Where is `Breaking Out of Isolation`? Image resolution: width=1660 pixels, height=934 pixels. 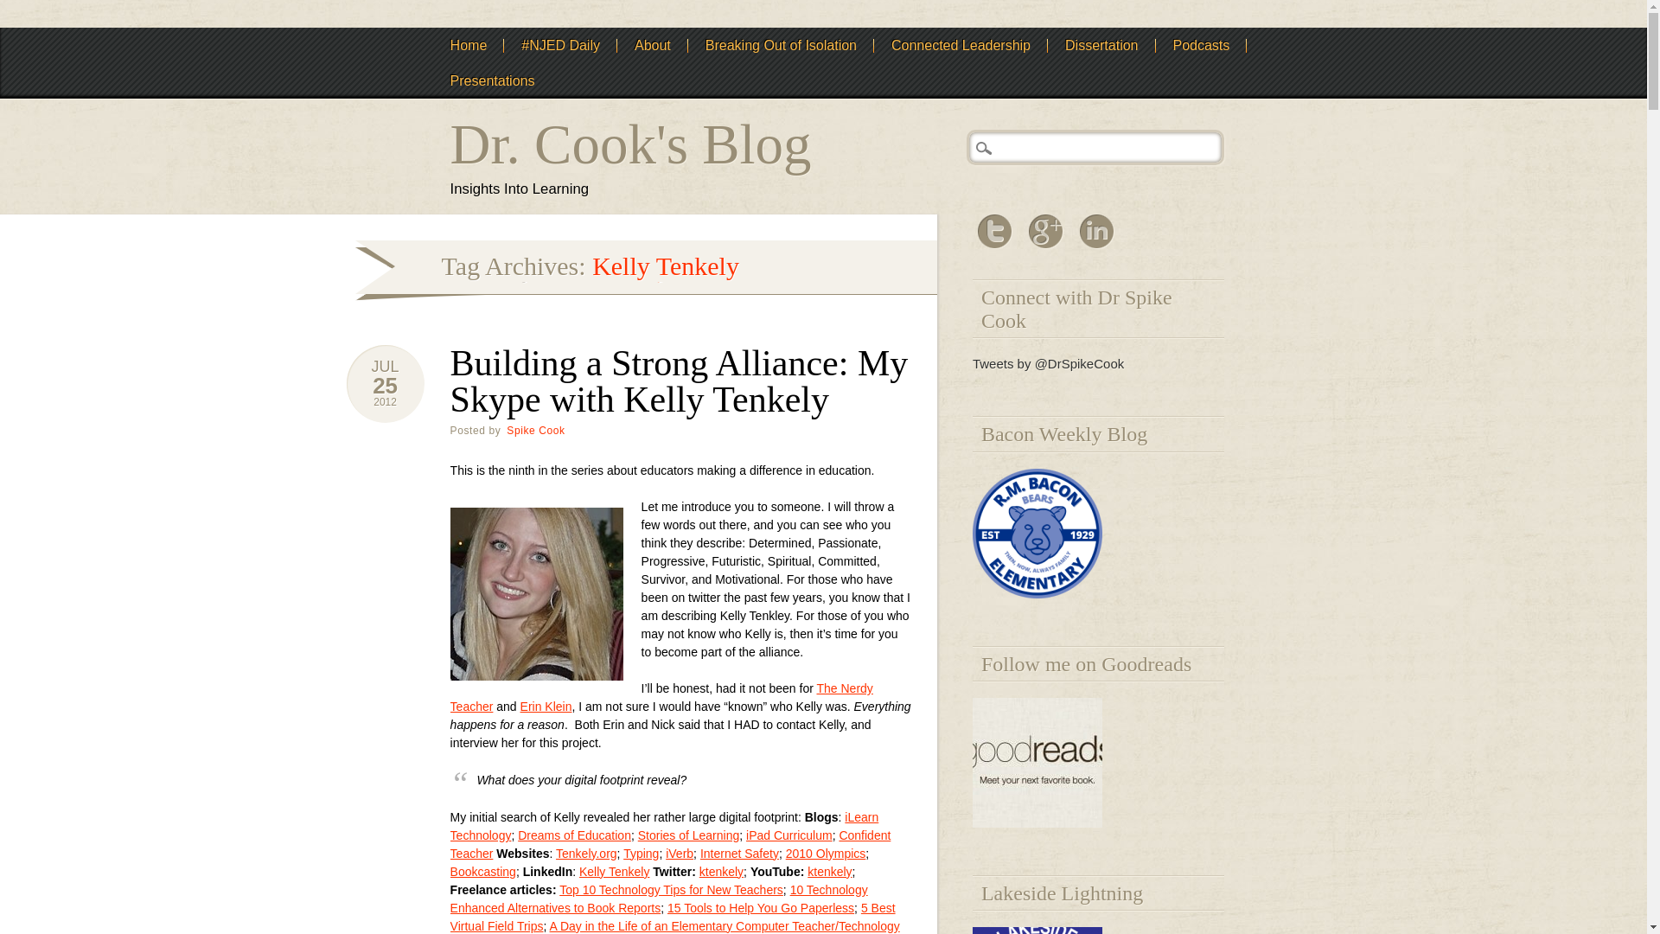
Breaking Out of Isolation is located at coordinates (782, 45).